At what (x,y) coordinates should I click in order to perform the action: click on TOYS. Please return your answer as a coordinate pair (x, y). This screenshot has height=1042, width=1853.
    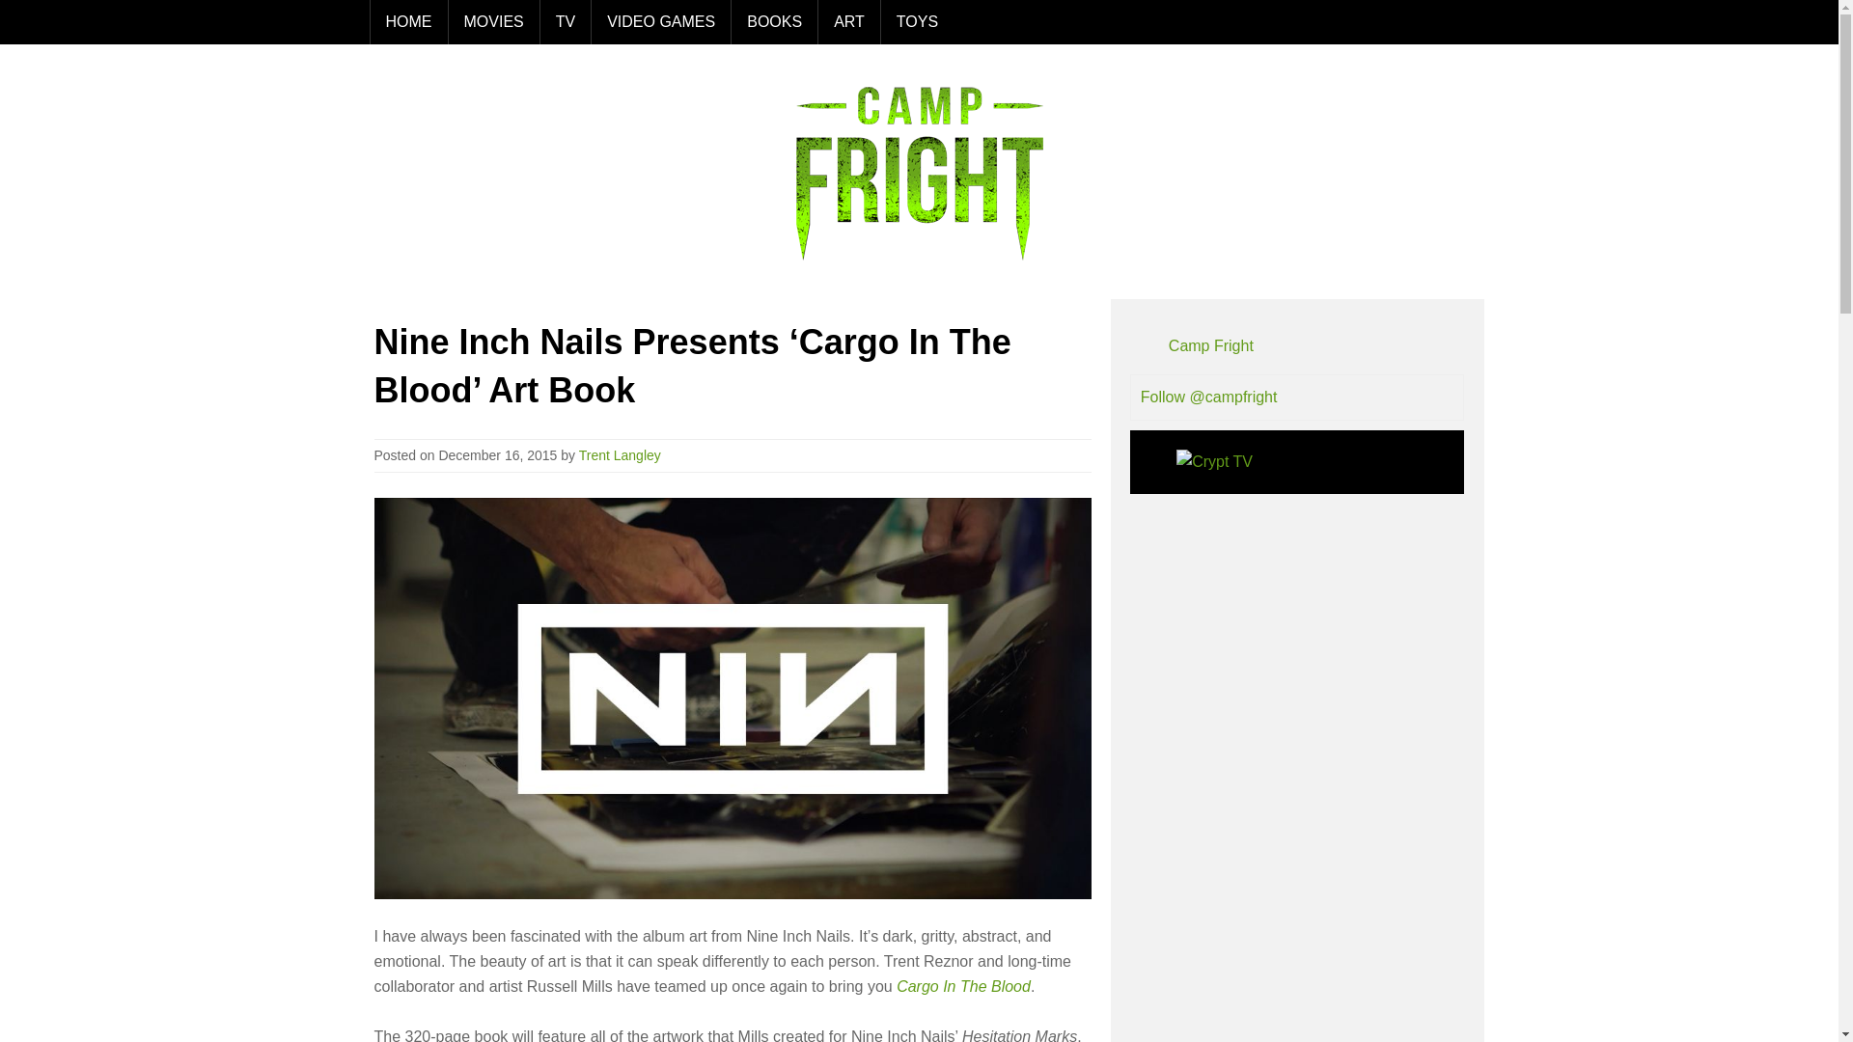
    Looking at the image, I should click on (917, 22).